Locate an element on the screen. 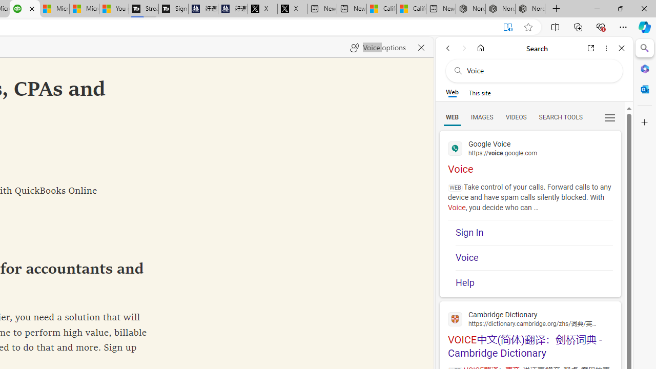  Class: b_serphb is located at coordinates (610, 118).